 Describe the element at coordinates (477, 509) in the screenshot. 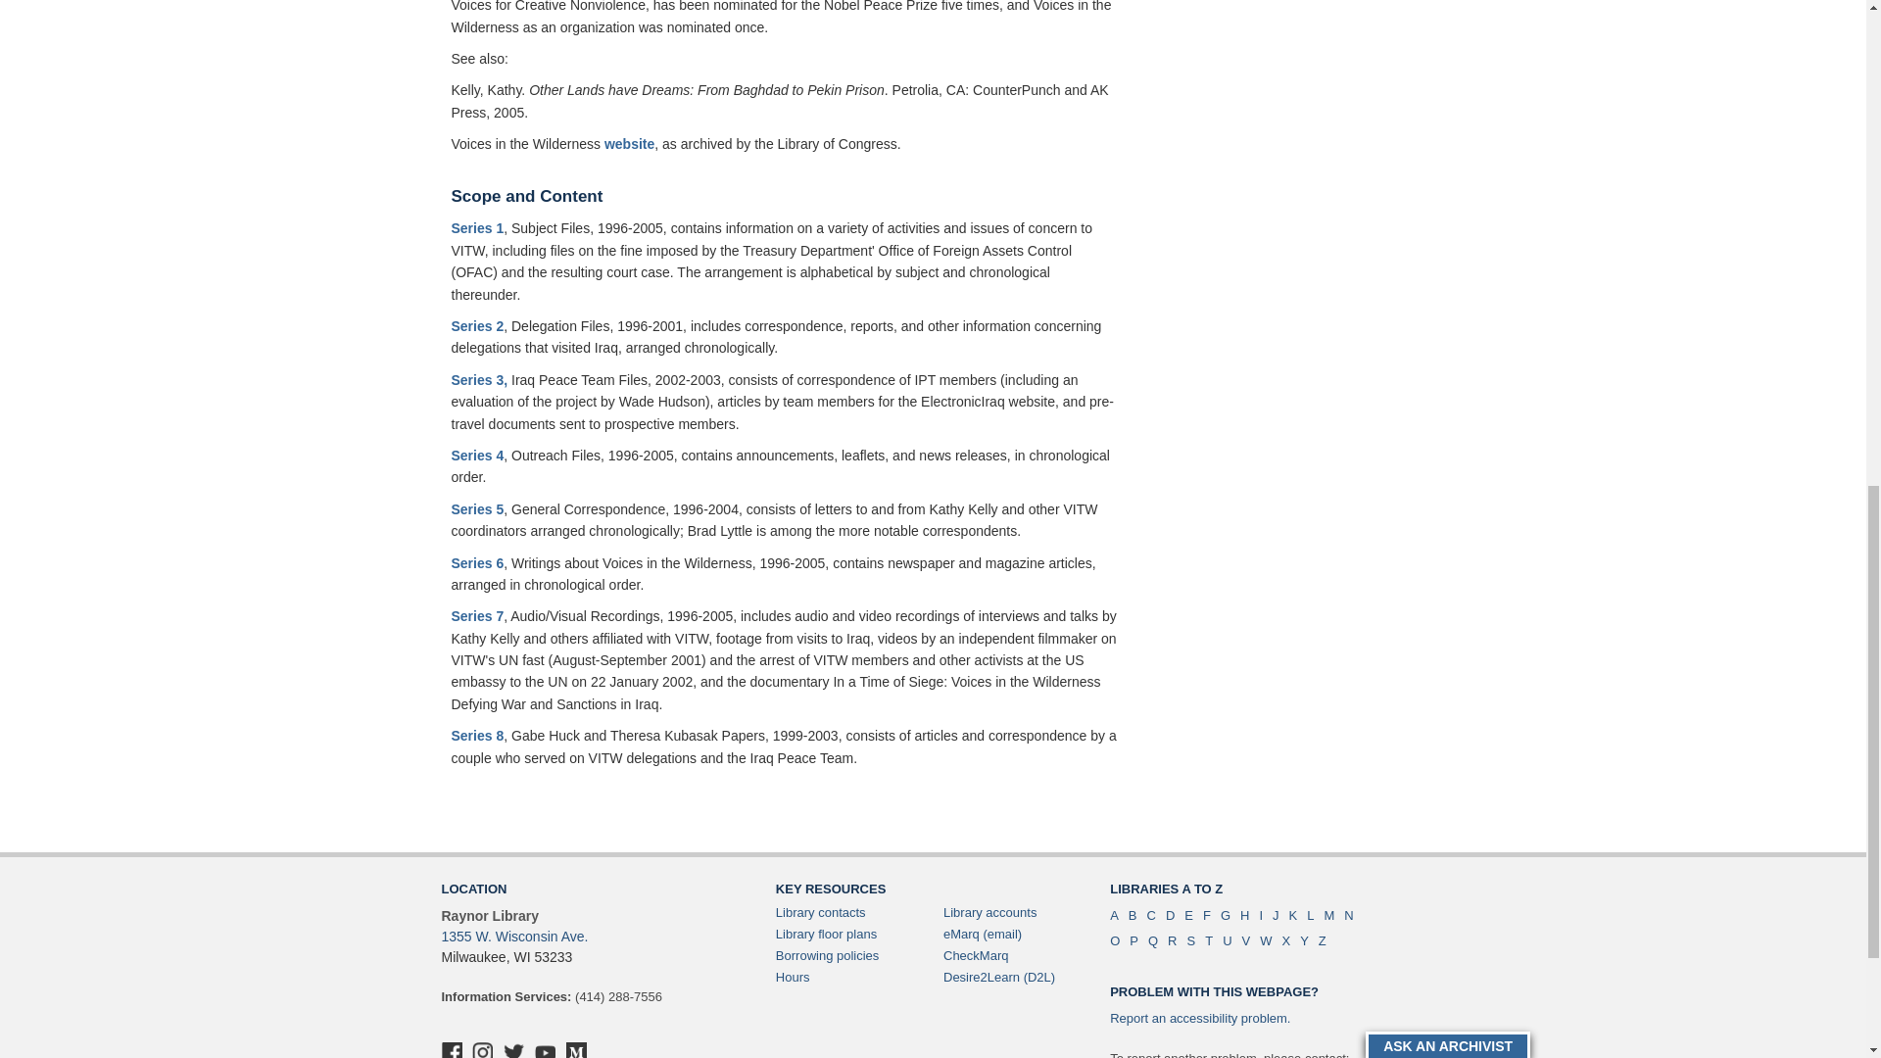

I see `Series 5` at that location.